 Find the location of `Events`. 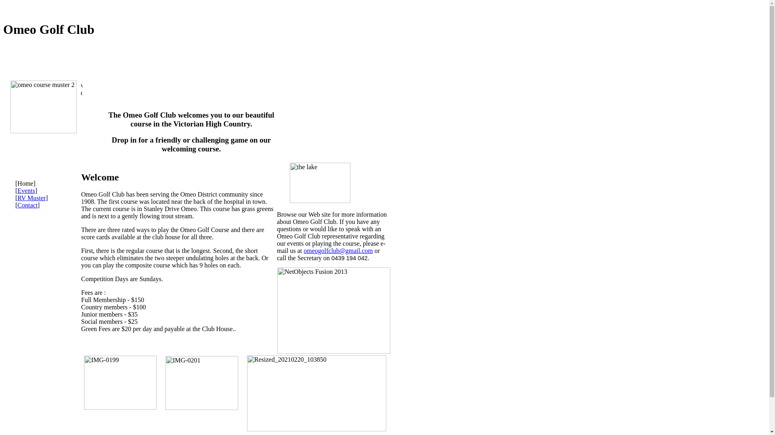

Events is located at coordinates (26, 191).